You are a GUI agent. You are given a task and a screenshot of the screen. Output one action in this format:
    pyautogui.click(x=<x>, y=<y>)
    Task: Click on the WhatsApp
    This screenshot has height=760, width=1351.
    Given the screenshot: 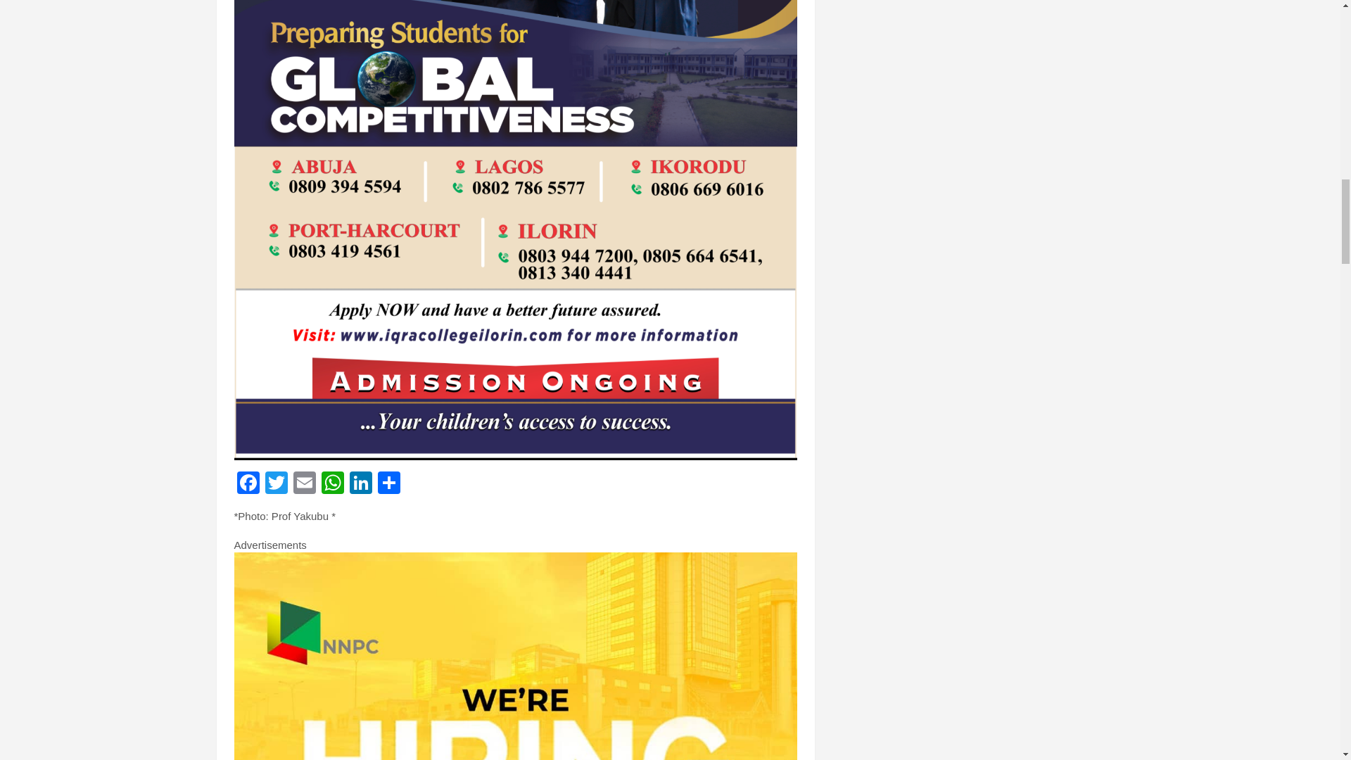 What is the action you would take?
    pyautogui.click(x=331, y=484)
    